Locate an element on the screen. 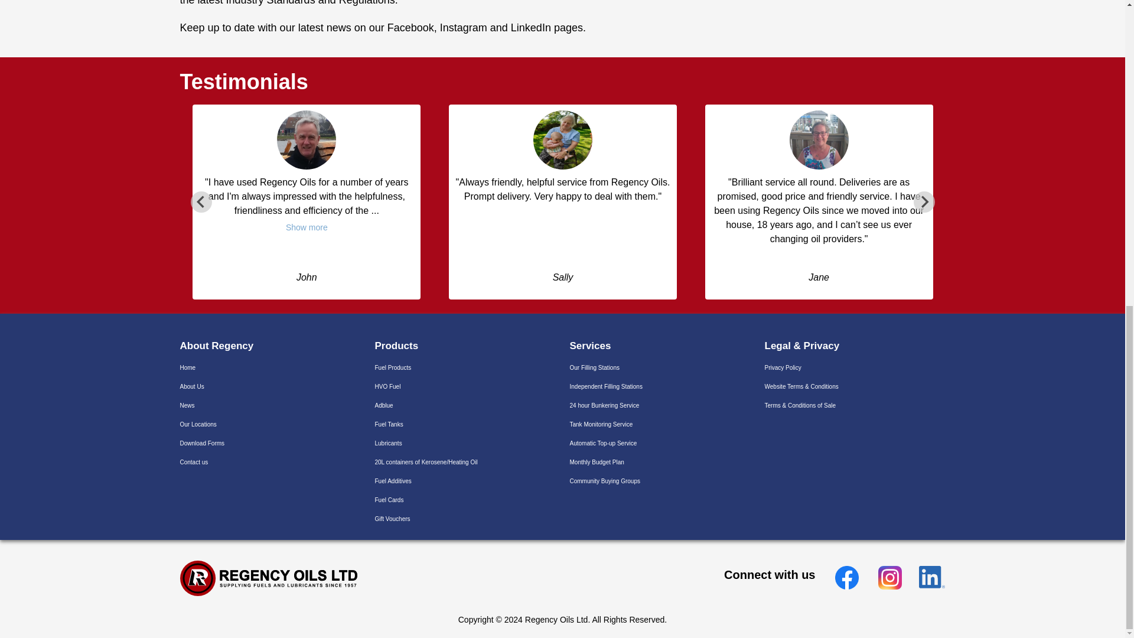 The width and height of the screenshot is (1134, 638). Show more is located at coordinates (307, 228).